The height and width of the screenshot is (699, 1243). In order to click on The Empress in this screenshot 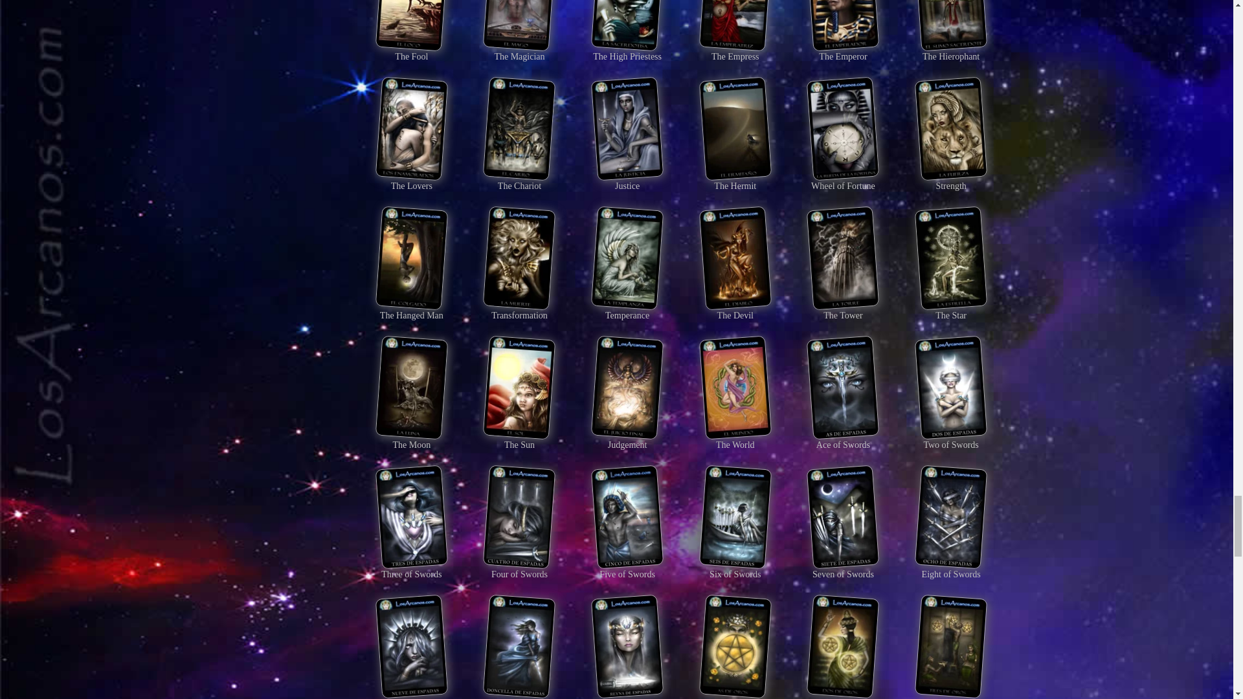, I will do `click(735, 51)`.